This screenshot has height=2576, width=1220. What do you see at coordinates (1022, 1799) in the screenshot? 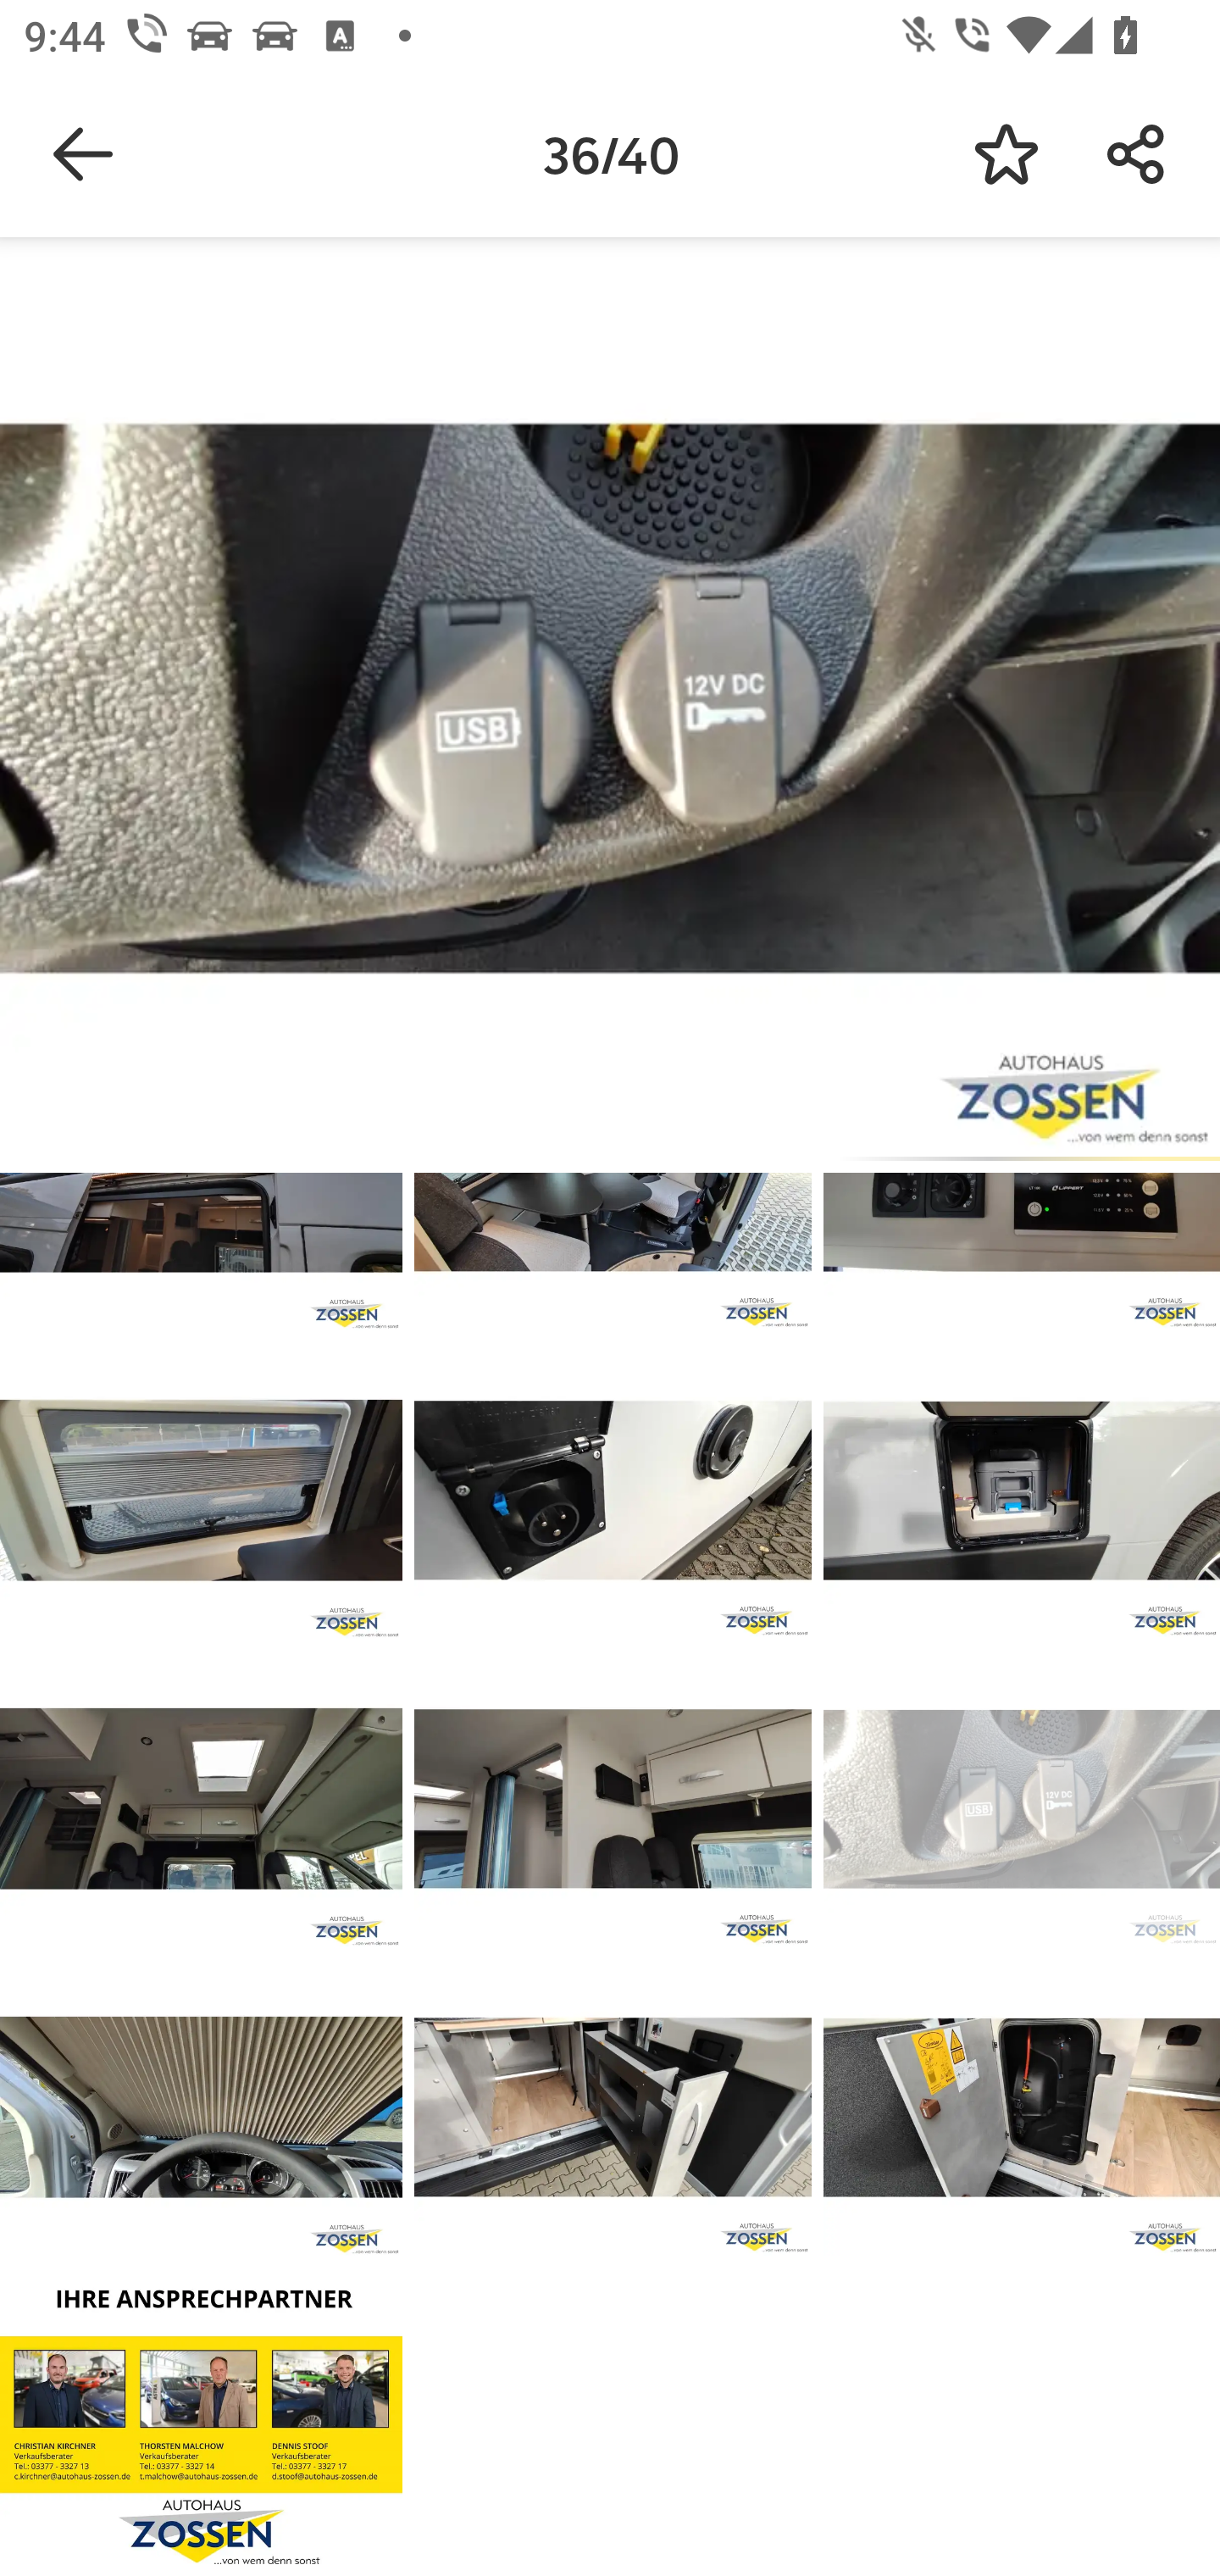
I see `image` at bounding box center [1022, 1799].